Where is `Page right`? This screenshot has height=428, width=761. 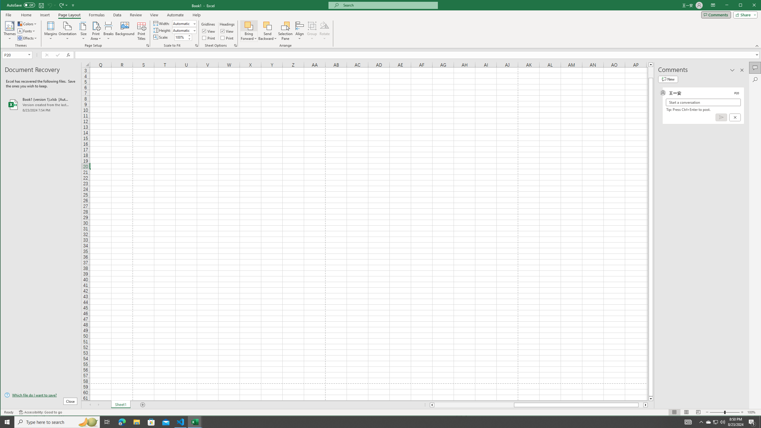 Page right is located at coordinates (641, 405).